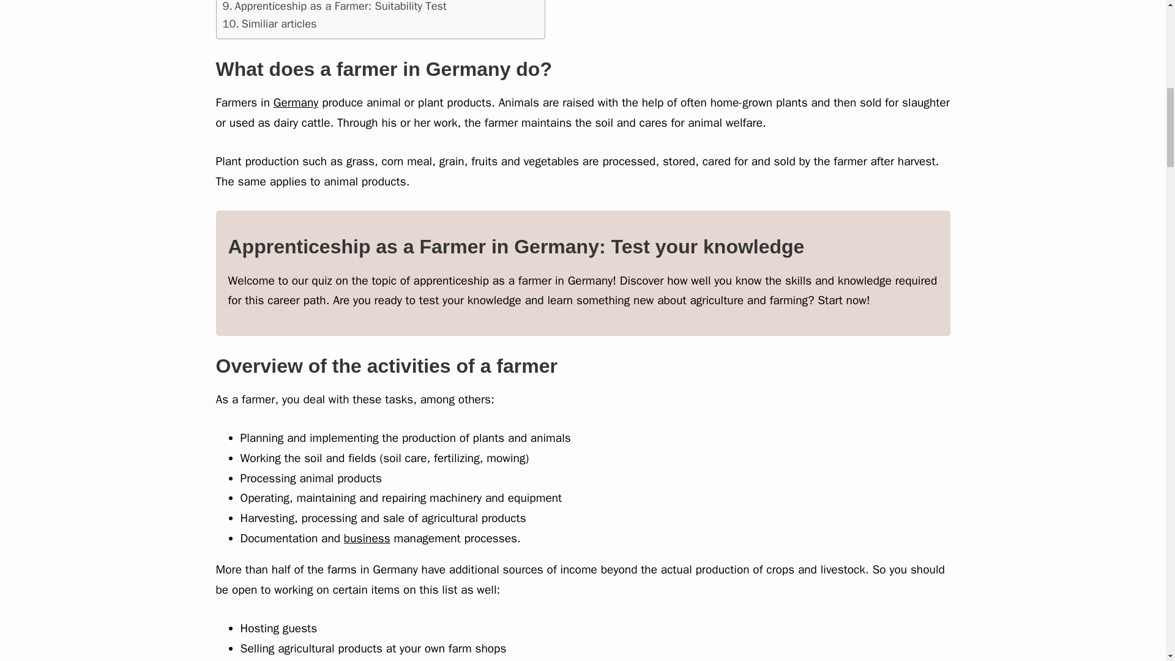 Image resolution: width=1175 pixels, height=661 pixels. I want to click on business, so click(367, 539).